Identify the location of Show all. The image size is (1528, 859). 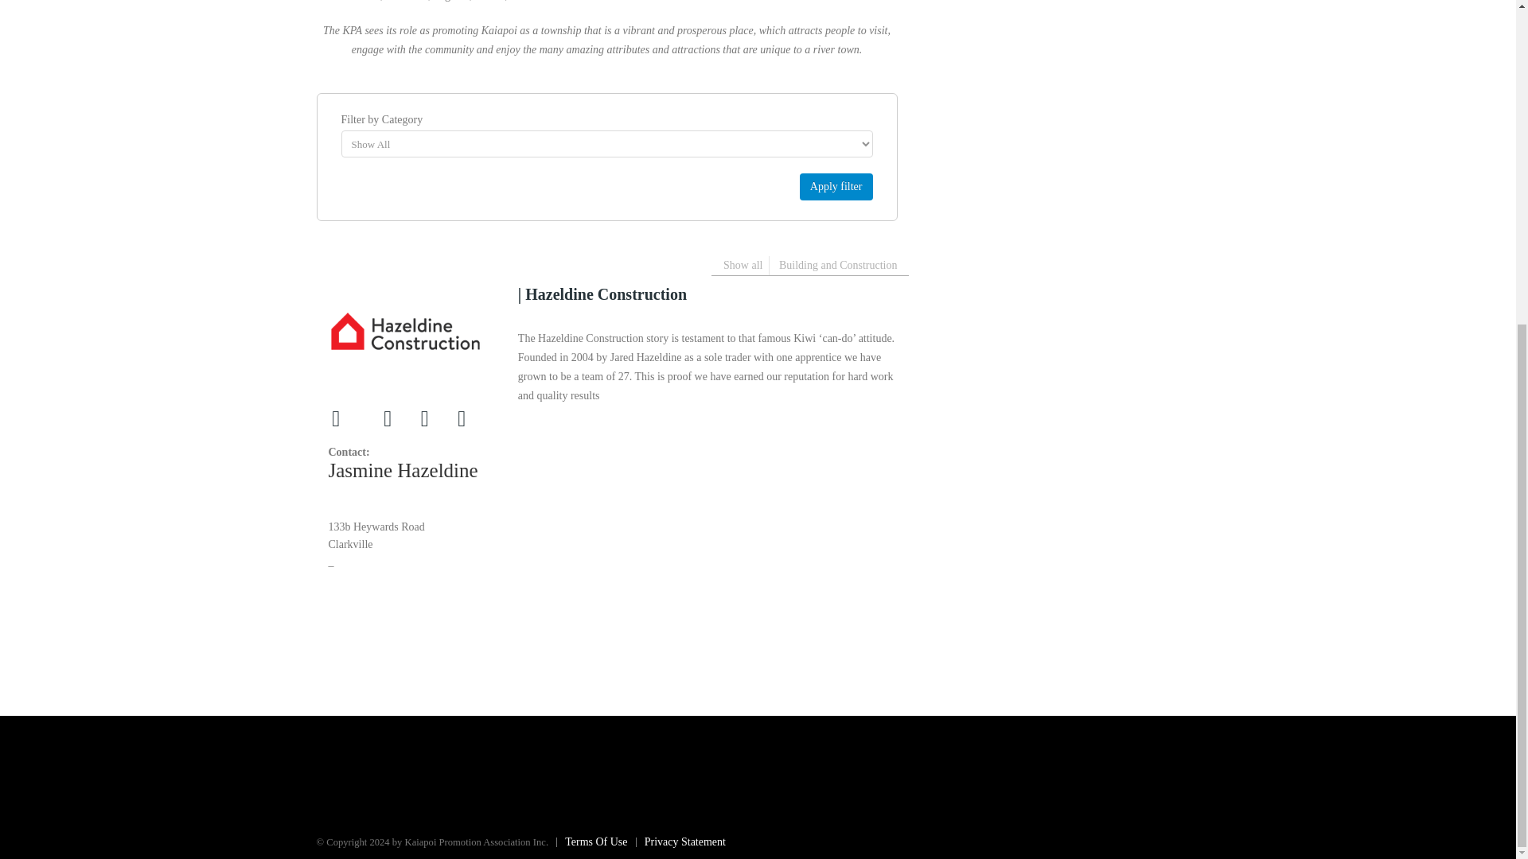
(743, 266).